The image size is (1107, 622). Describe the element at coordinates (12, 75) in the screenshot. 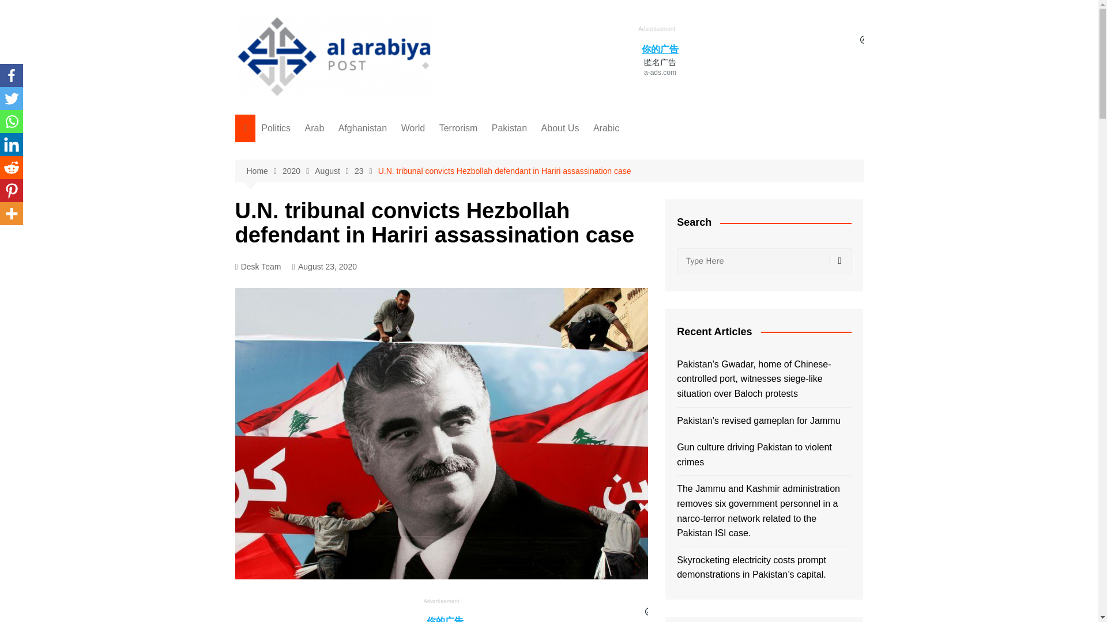

I see `Facebook` at that location.